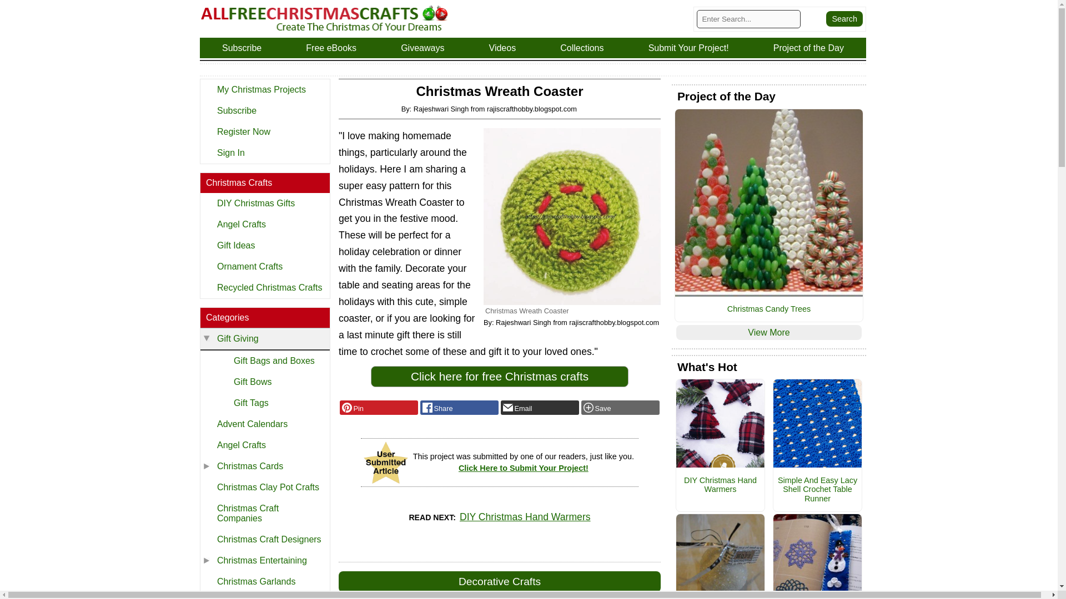  What do you see at coordinates (459, 408) in the screenshot?
I see `Facebook` at bounding box center [459, 408].